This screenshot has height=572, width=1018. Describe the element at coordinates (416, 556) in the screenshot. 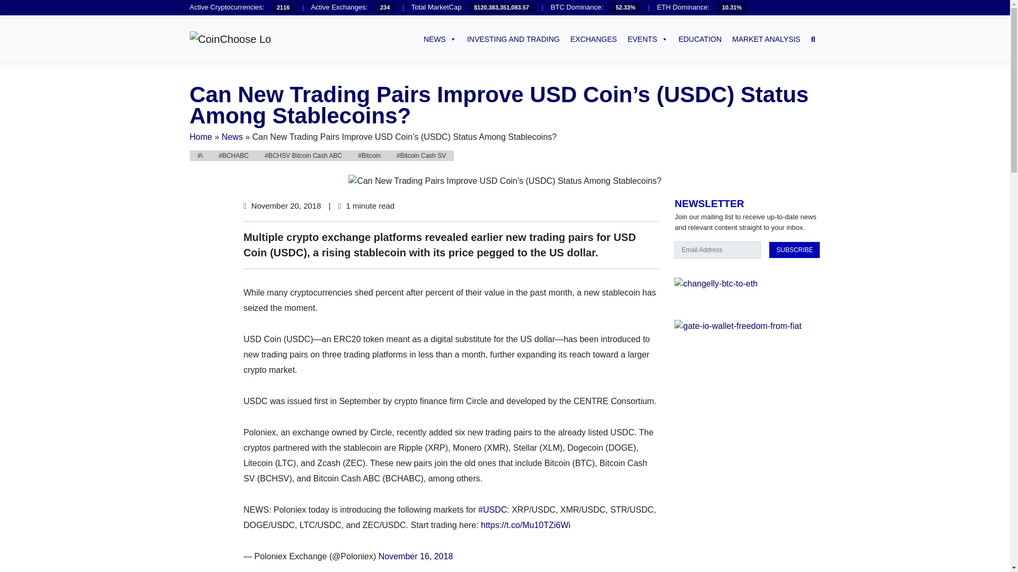

I see `November 16, 2018` at that location.